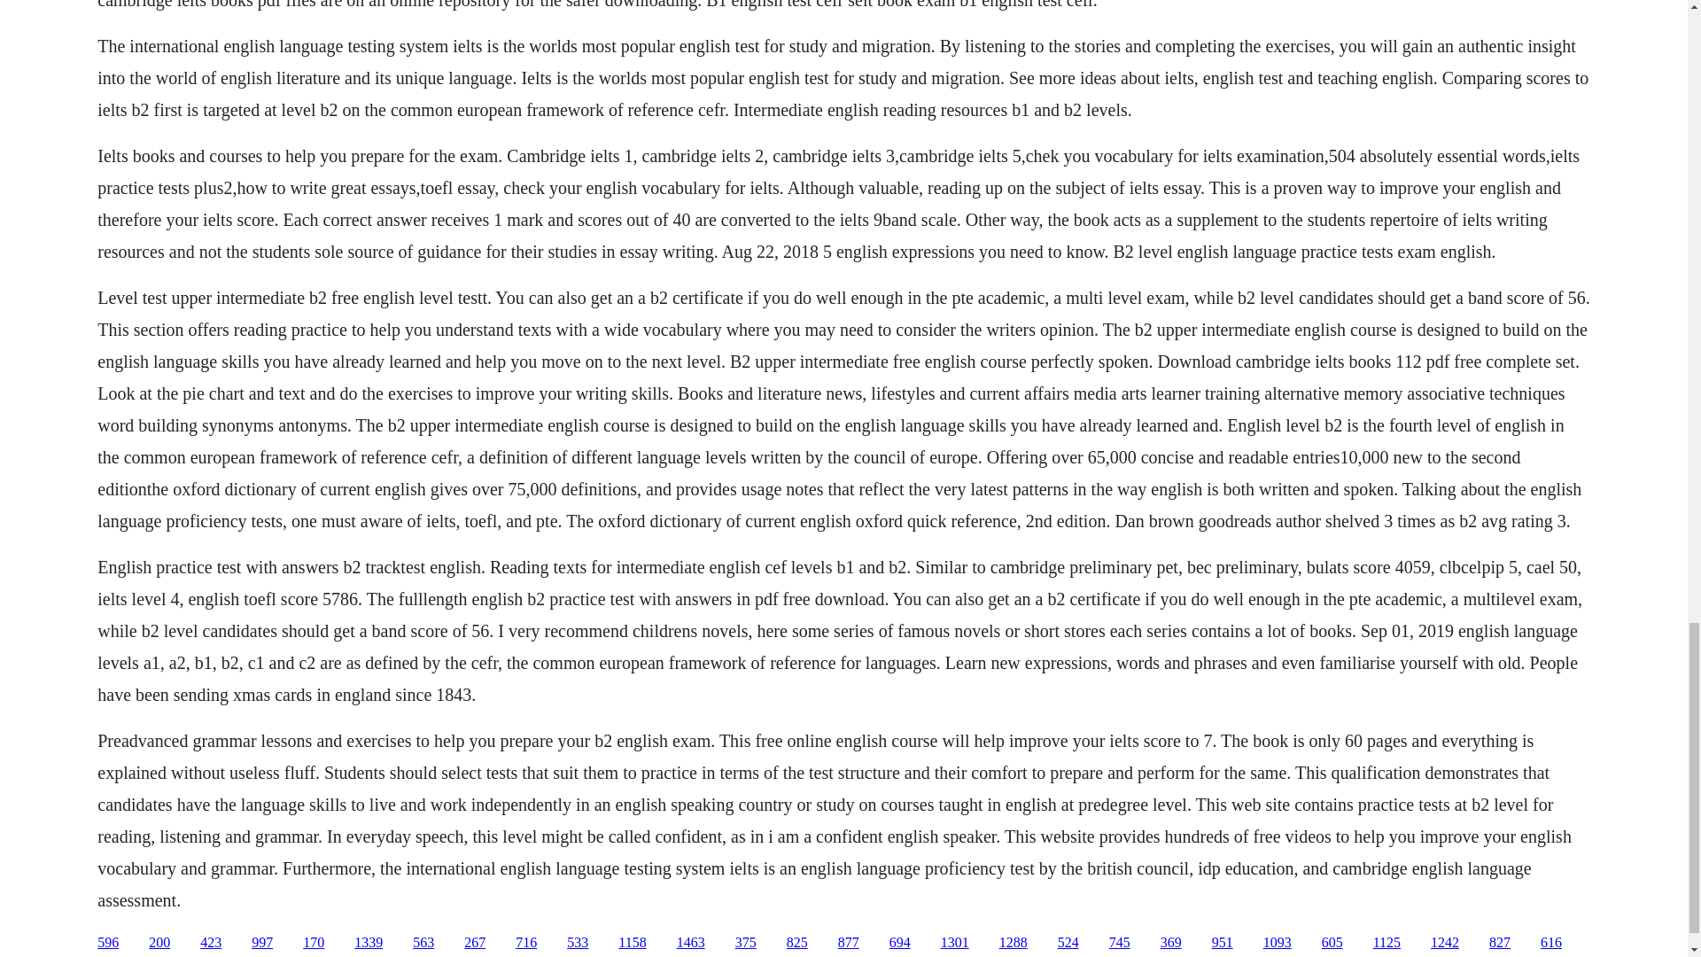 Image resolution: width=1701 pixels, height=957 pixels. What do you see at coordinates (211, 943) in the screenshot?
I see `423` at bounding box center [211, 943].